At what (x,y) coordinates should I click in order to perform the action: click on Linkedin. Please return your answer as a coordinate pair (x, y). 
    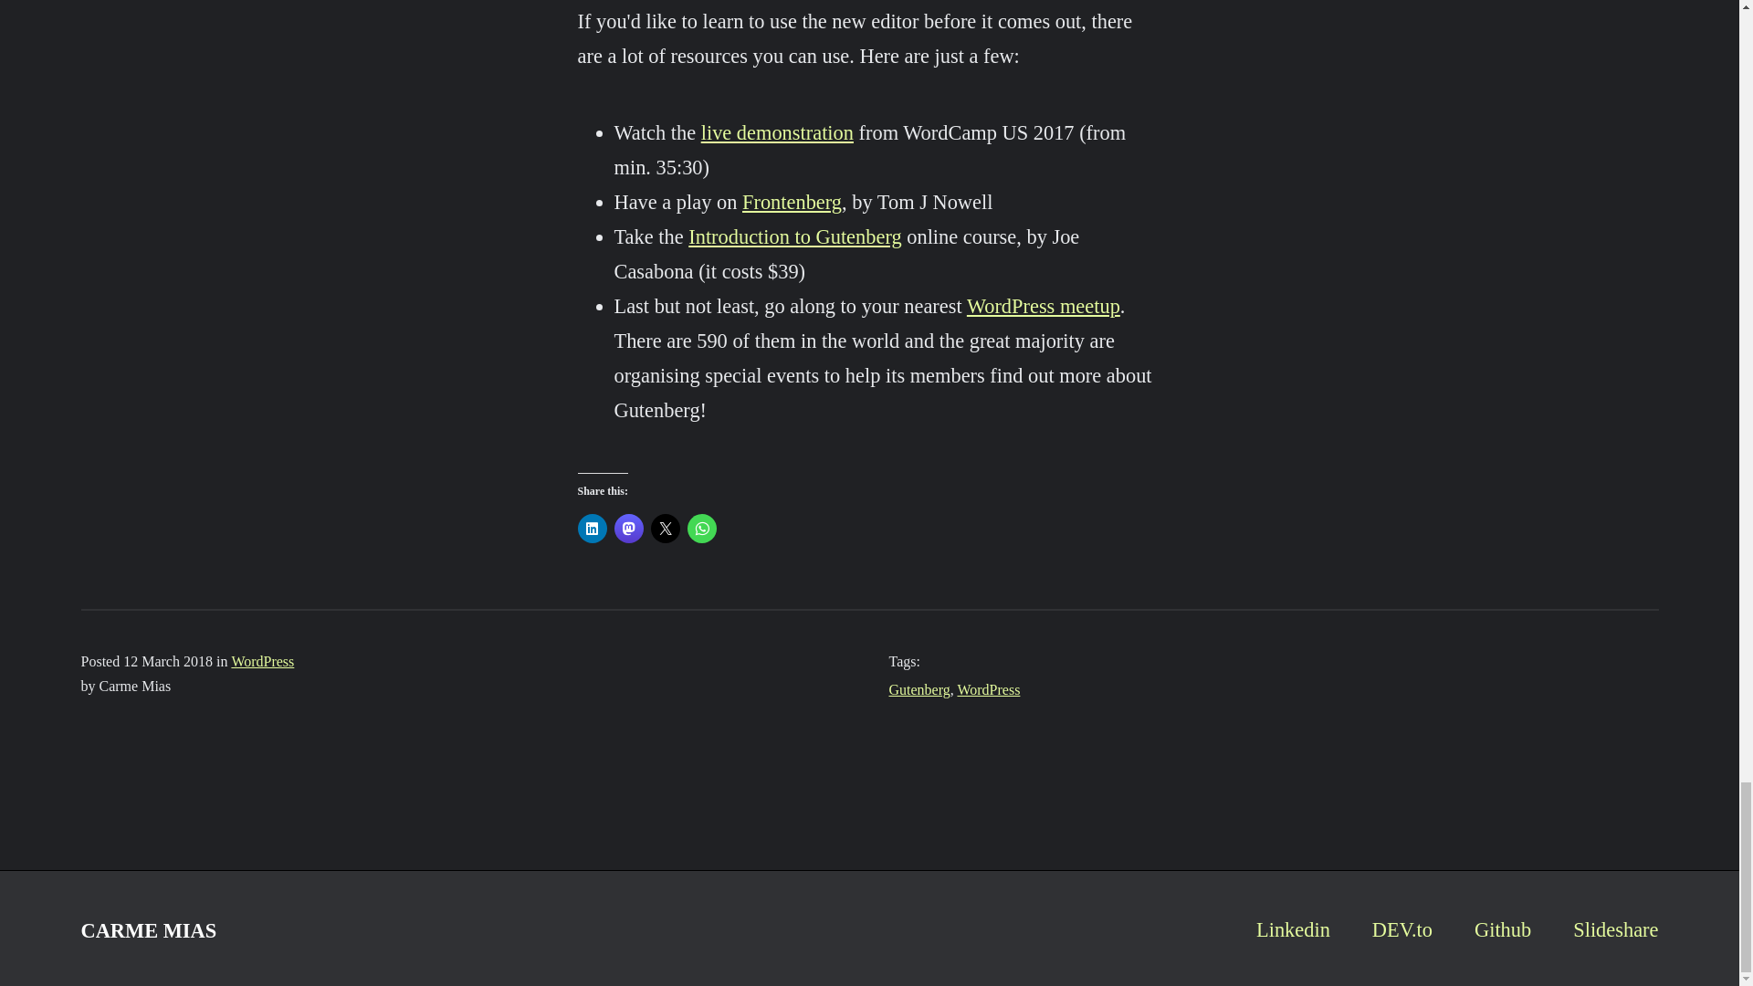
    Looking at the image, I should click on (1293, 929).